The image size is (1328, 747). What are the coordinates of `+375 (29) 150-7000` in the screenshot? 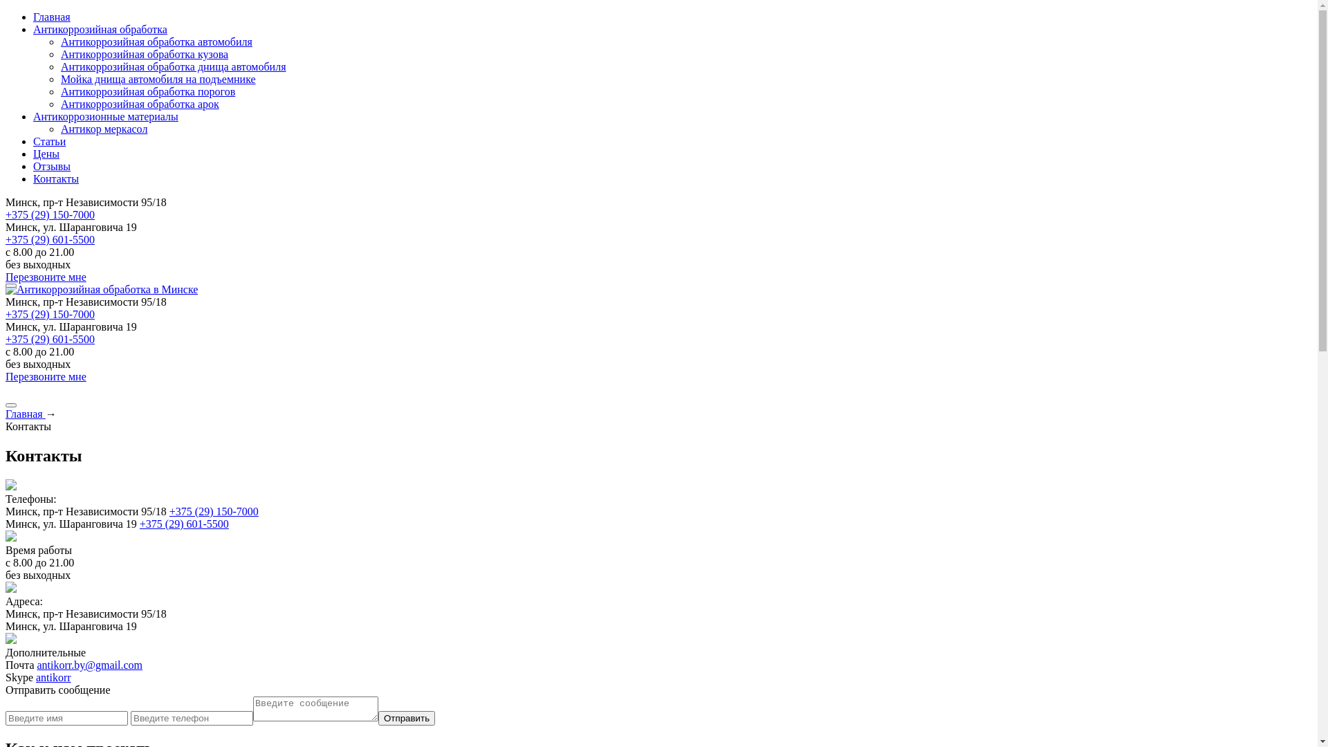 It's located at (50, 314).